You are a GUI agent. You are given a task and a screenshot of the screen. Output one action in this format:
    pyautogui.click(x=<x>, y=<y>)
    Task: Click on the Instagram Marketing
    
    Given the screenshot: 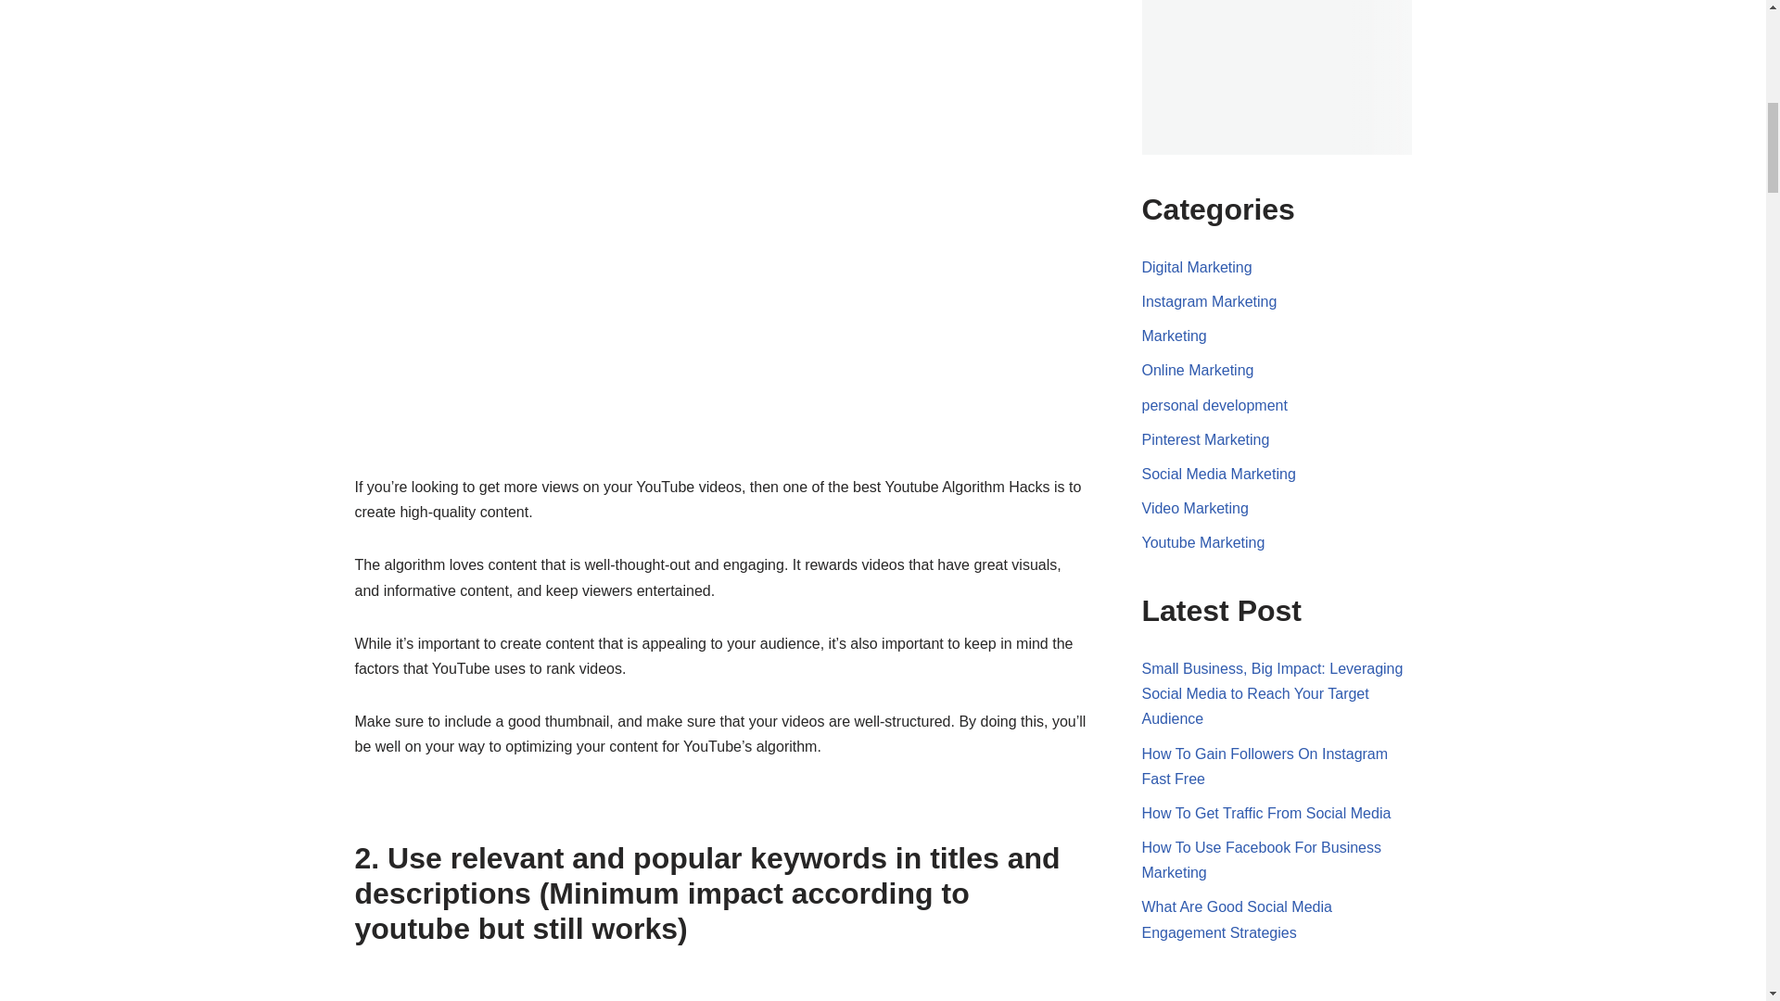 What is the action you would take?
    pyautogui.click(x=1210, y=301)
    